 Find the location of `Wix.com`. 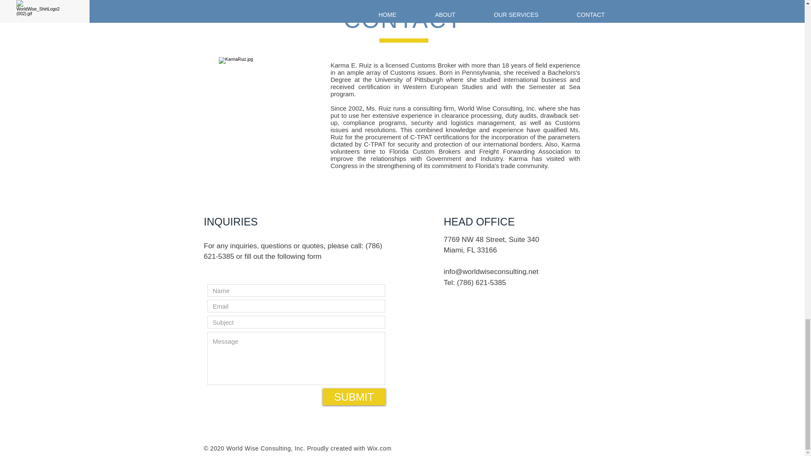

Wix.com is located at coordinates (379, 448).